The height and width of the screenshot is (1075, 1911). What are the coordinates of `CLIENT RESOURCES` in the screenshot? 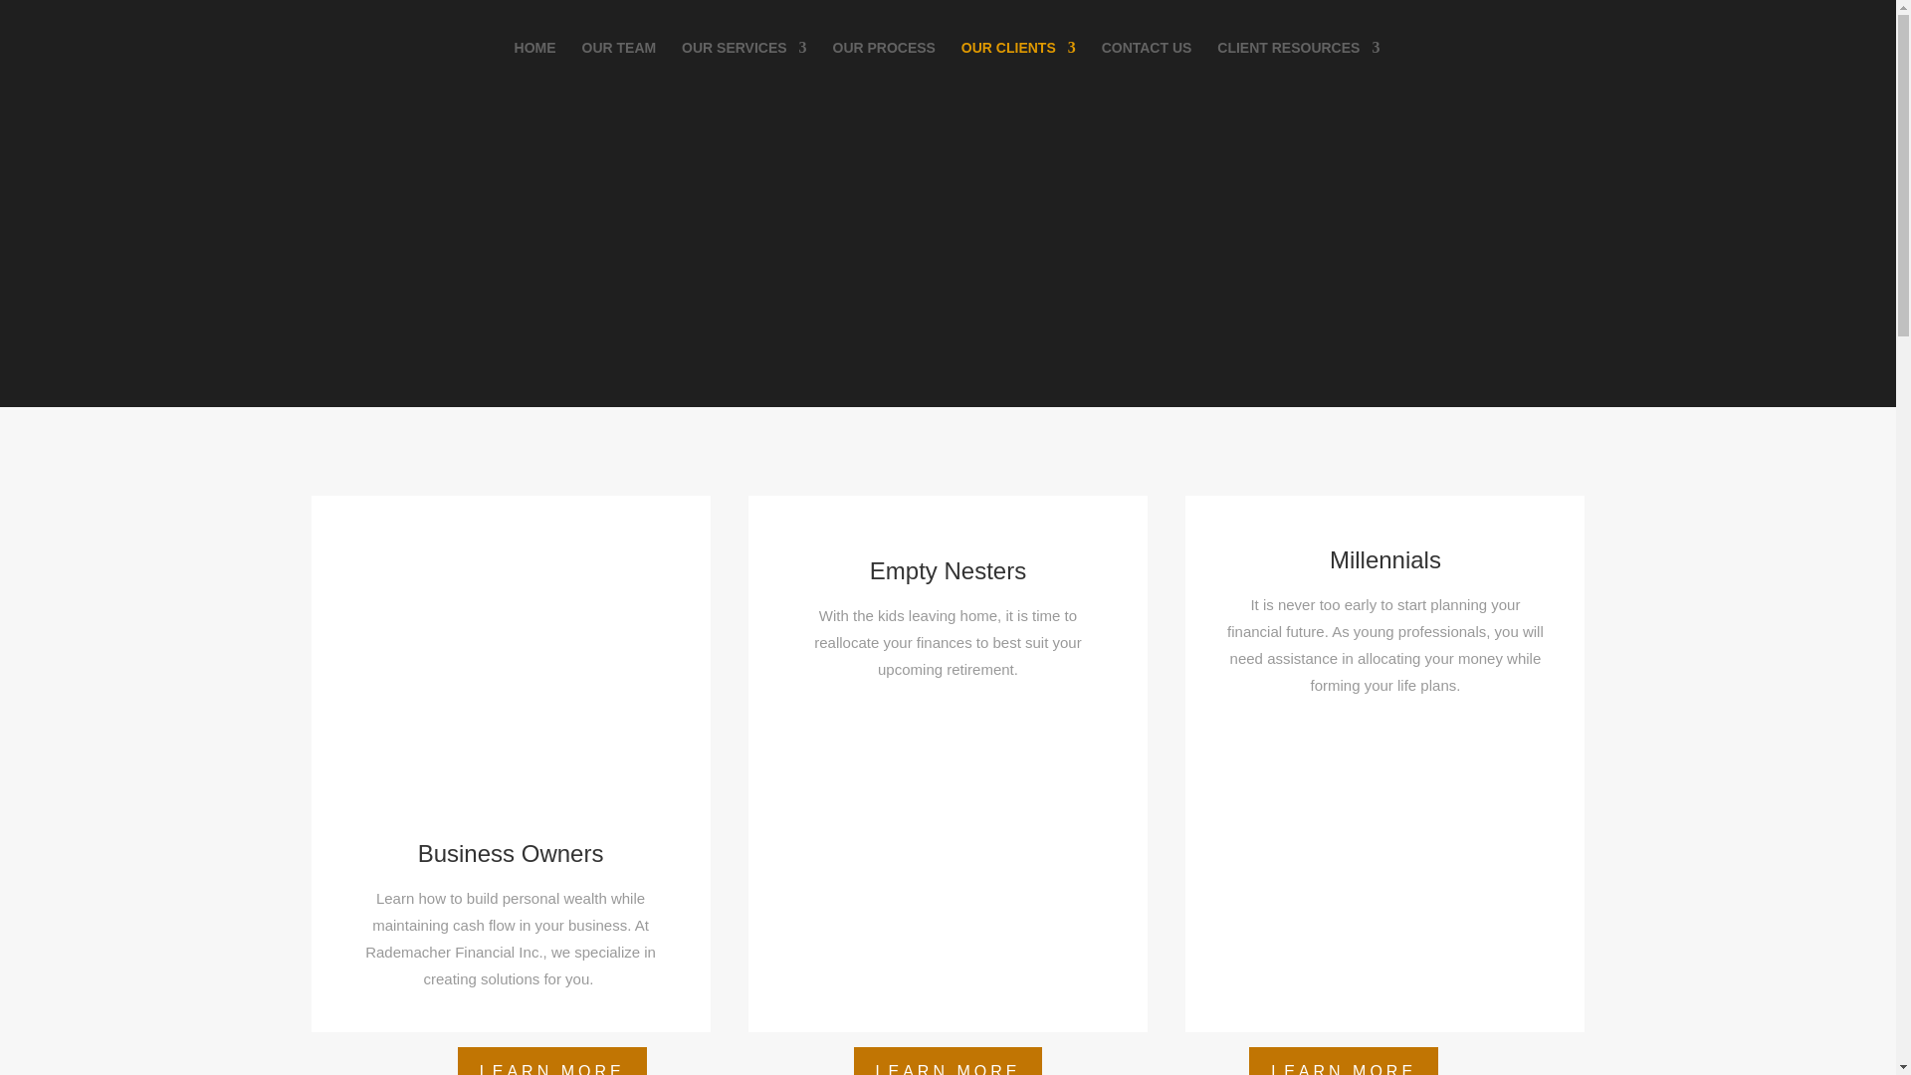 It's located at (1298, 68).